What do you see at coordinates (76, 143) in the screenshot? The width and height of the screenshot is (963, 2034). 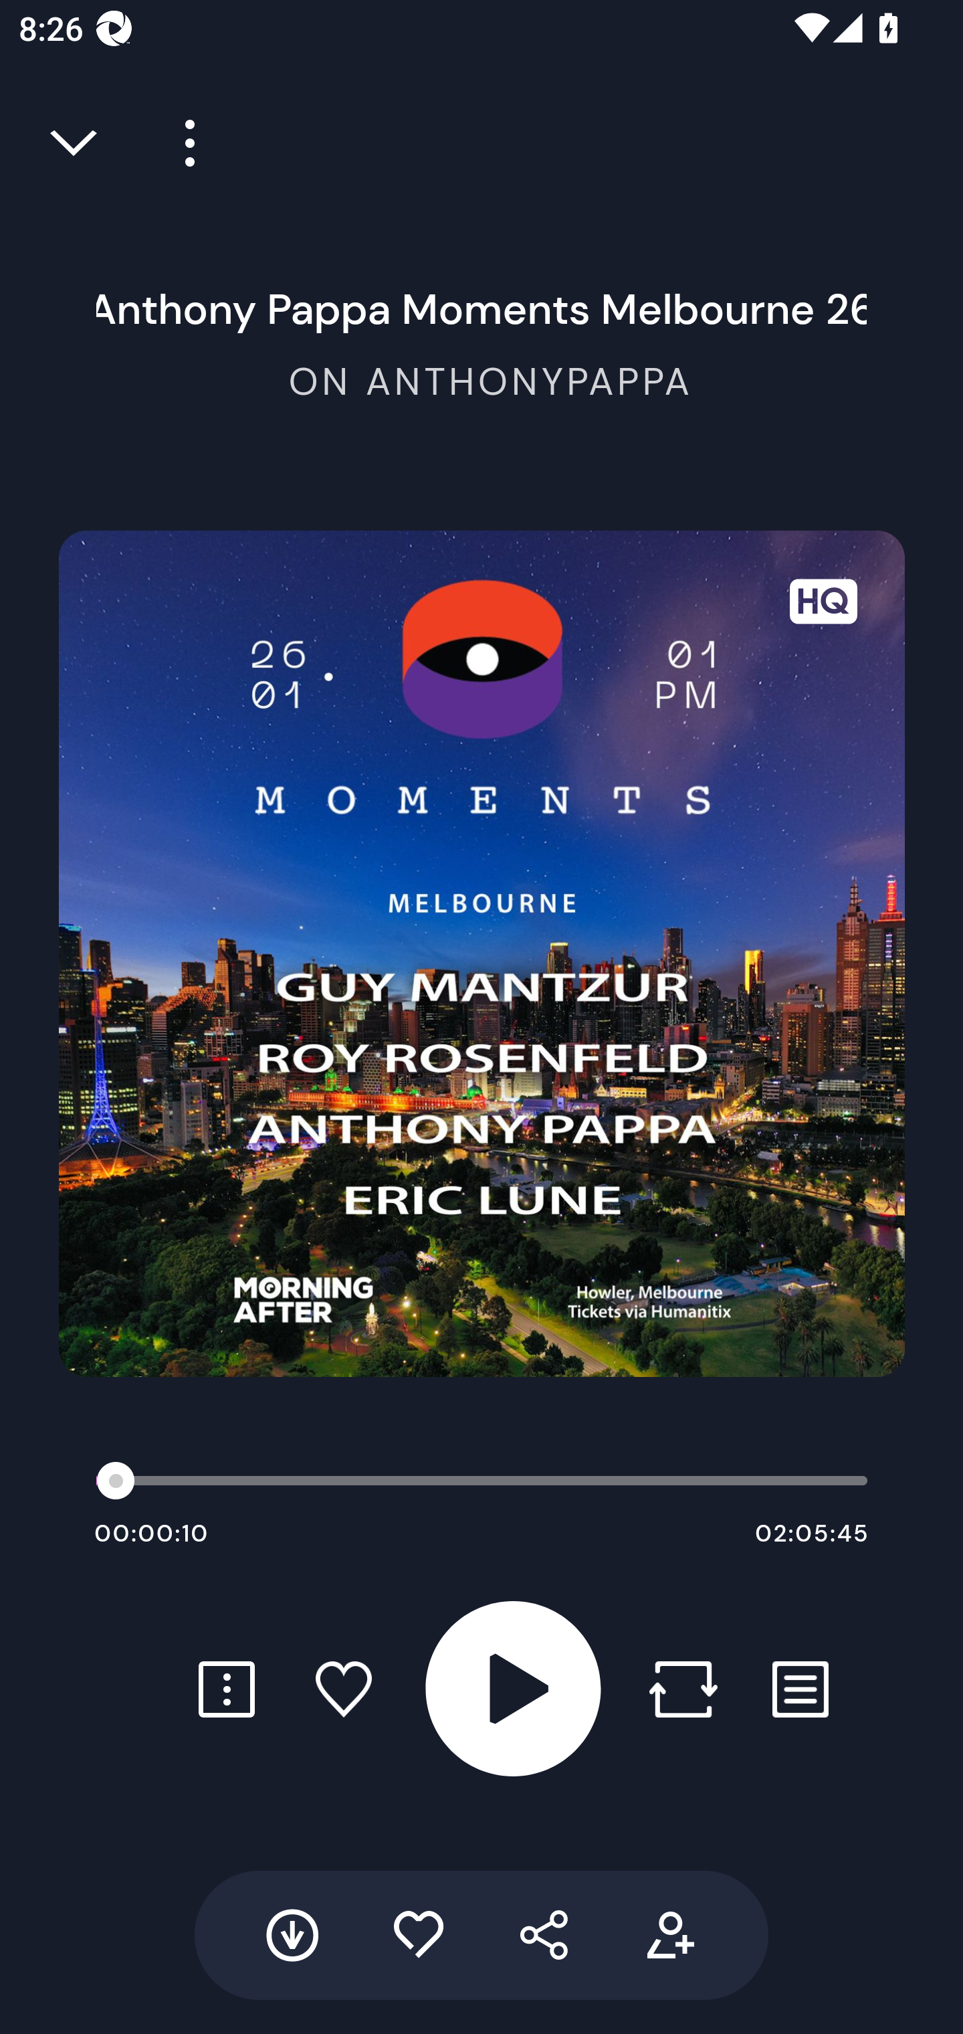 I see `Close full player` at bounding box center [76, 143].